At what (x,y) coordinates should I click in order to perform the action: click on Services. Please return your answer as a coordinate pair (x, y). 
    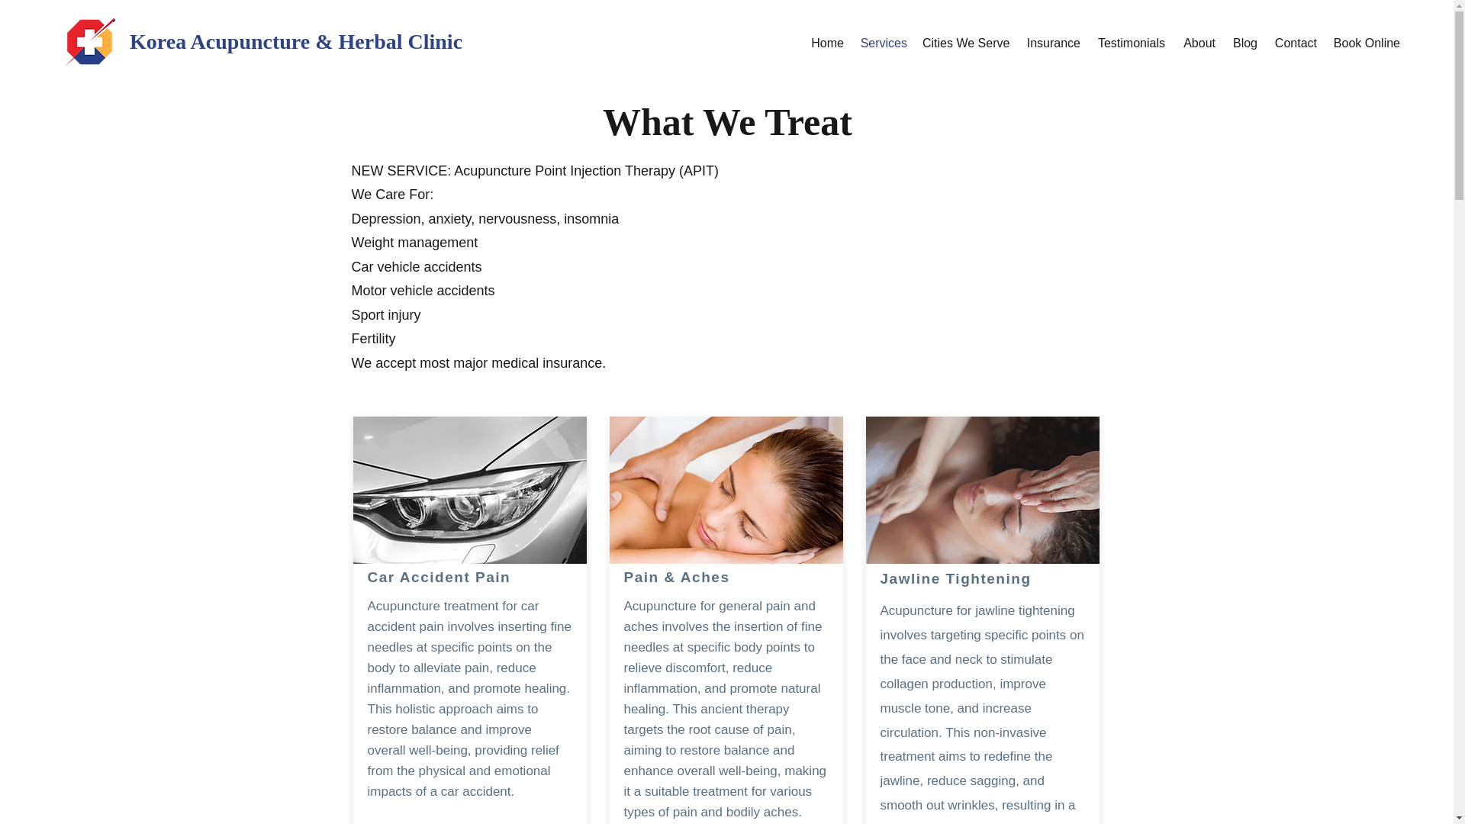
    Looking at the image, I should click on (882, 43).